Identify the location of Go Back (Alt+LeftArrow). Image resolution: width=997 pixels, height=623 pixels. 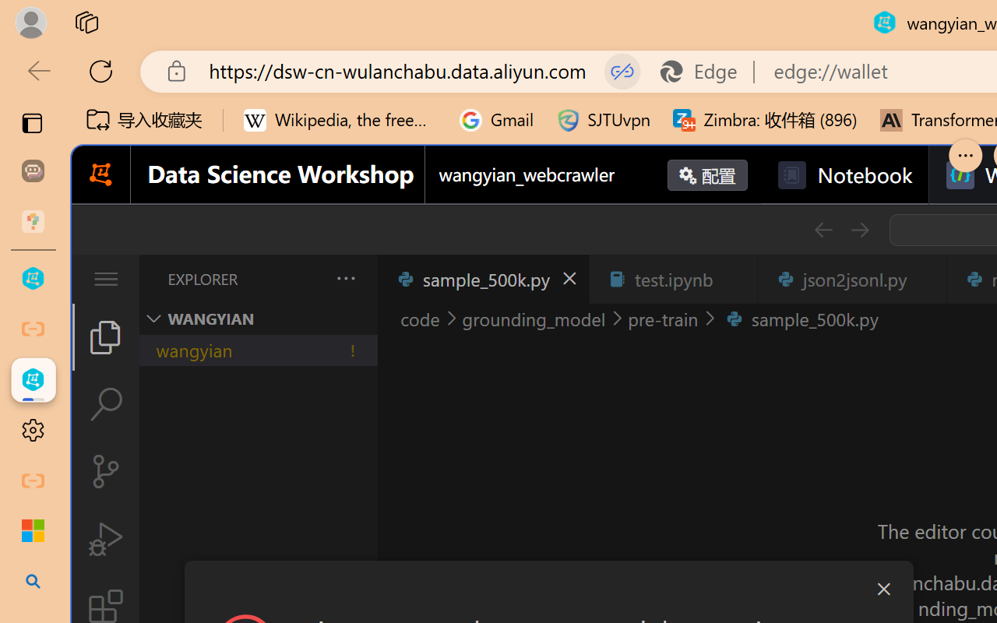
(823, 230).